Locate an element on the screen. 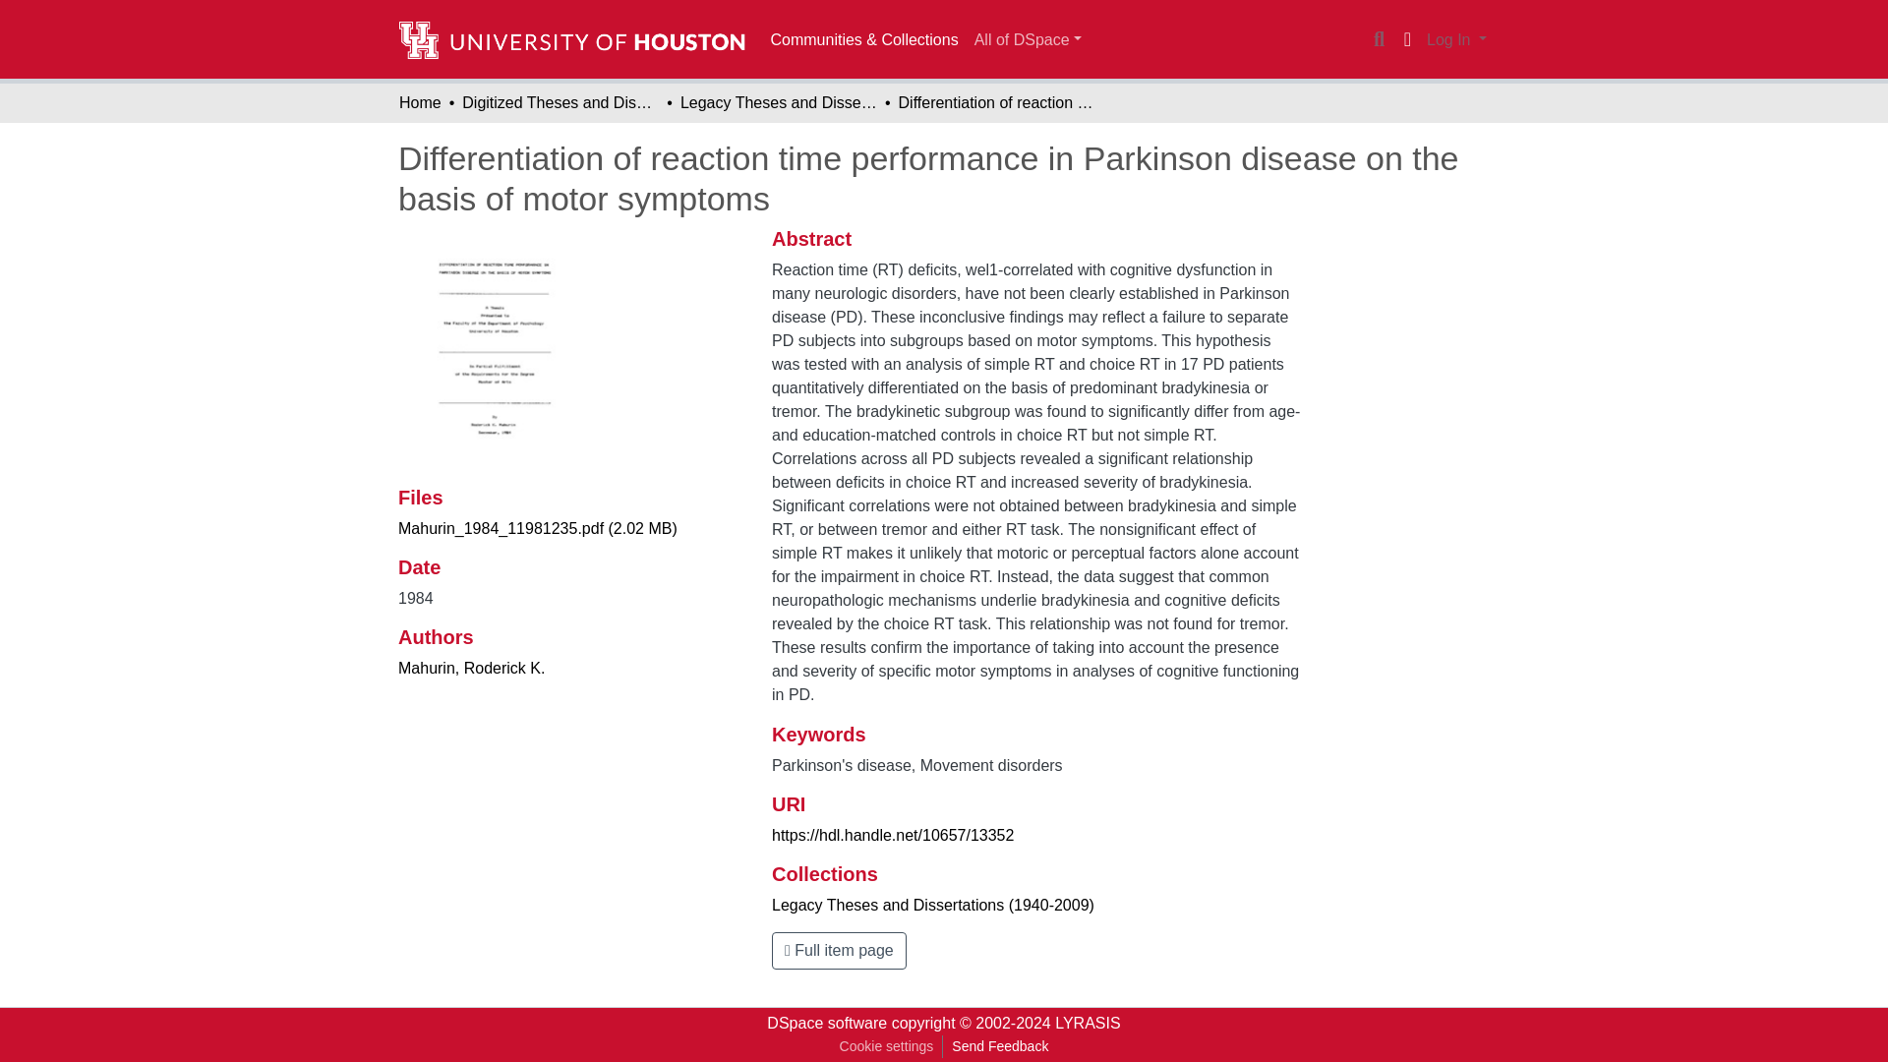  Send Feedback is located at coordinates (999, 1046).